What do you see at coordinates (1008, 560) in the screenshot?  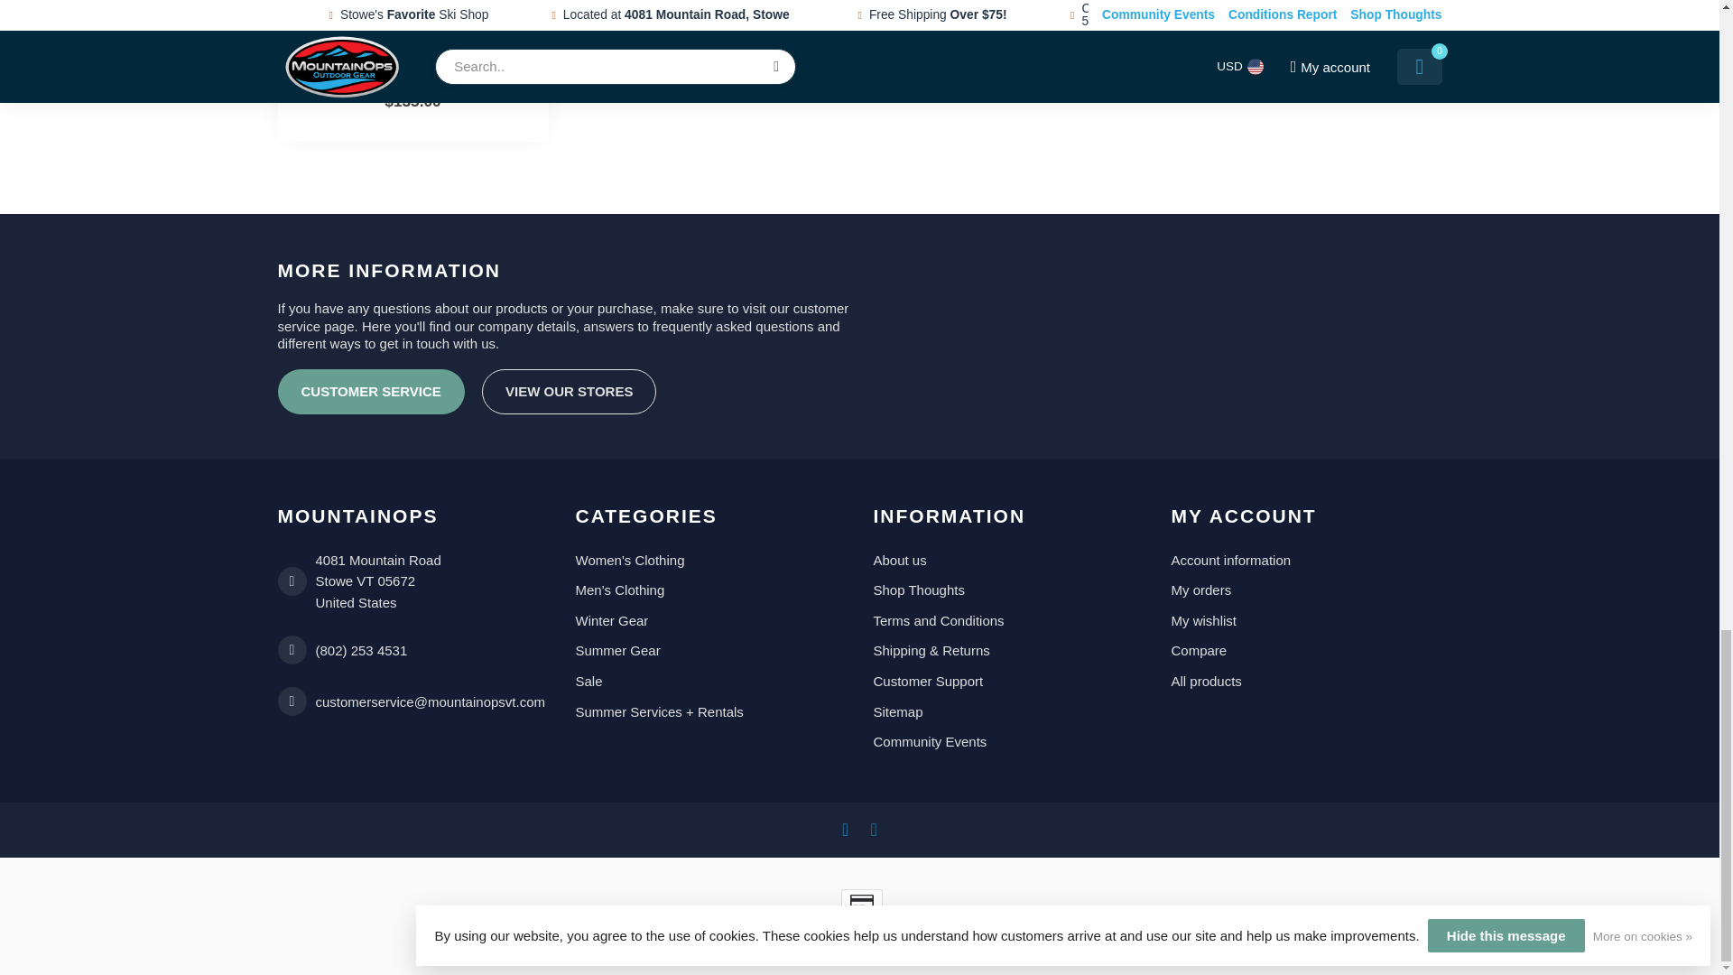 I see `About us` at bounding box center [1008, 560].